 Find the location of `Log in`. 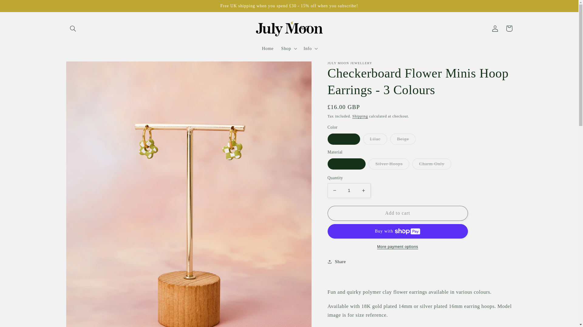

Log in is located at coordinates (495, 28).